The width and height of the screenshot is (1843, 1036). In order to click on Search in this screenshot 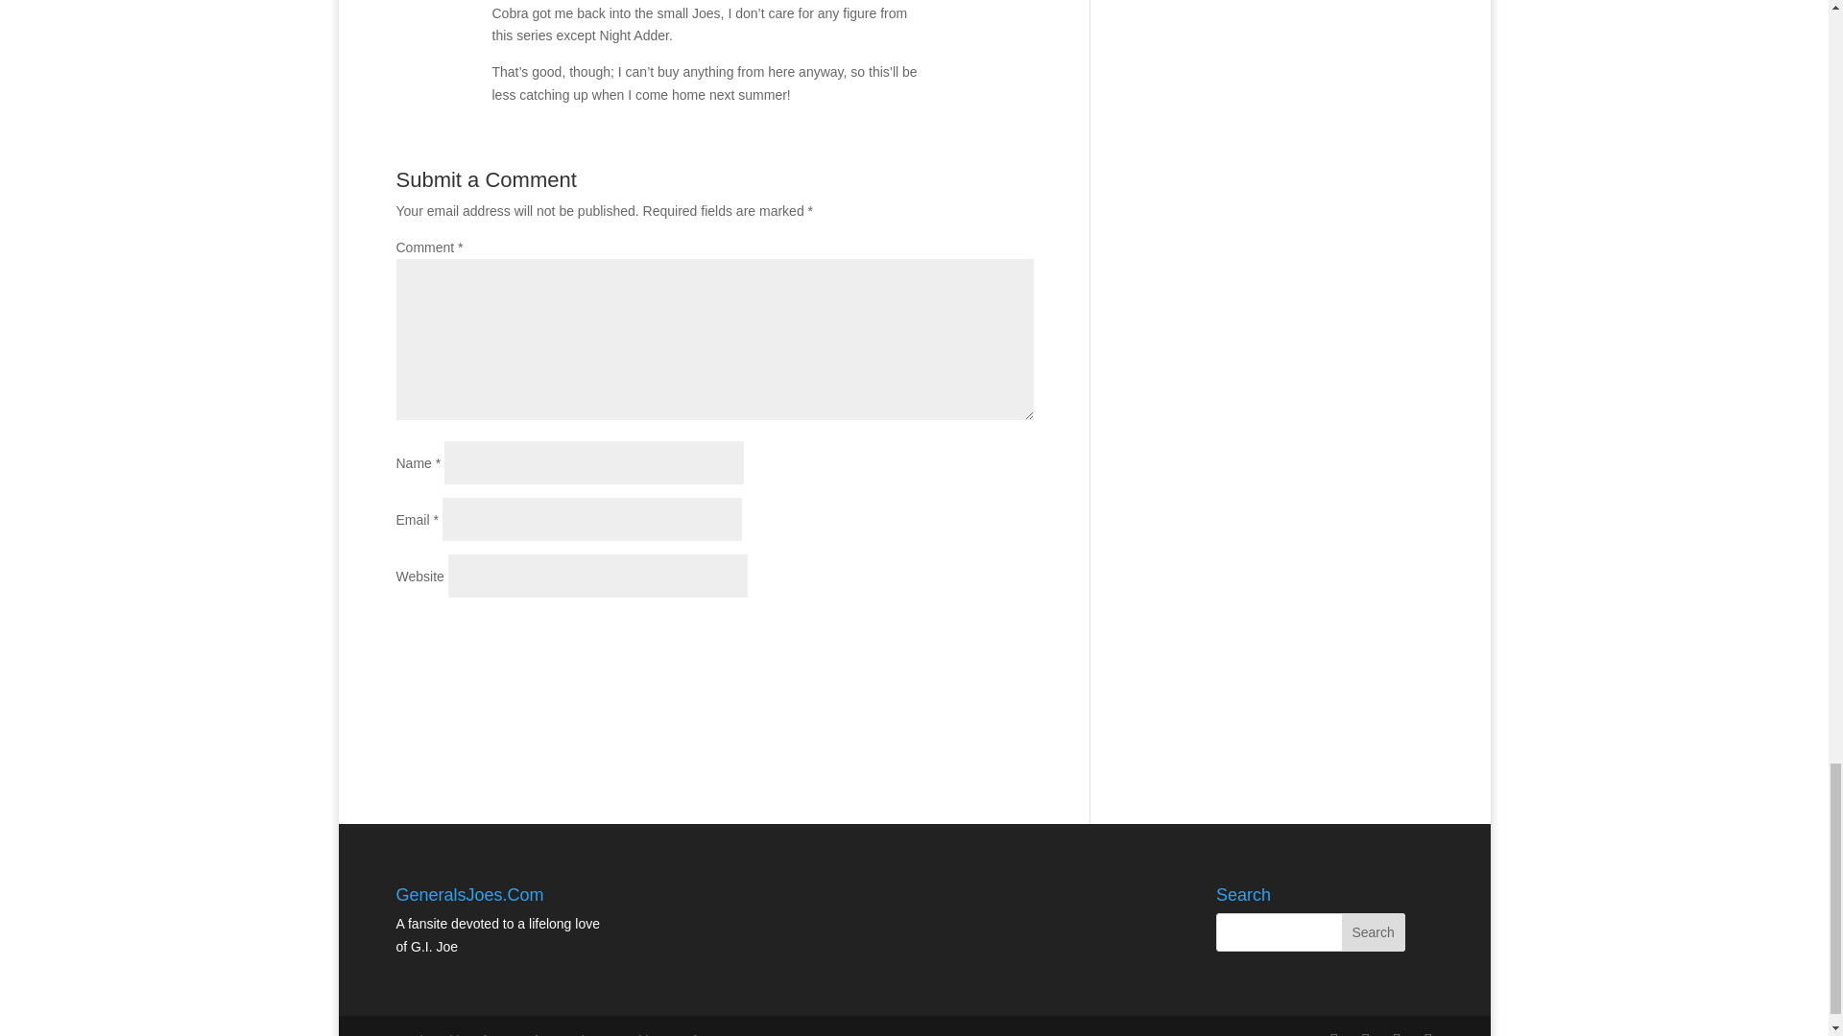, I will do `click(1373, 932)`.